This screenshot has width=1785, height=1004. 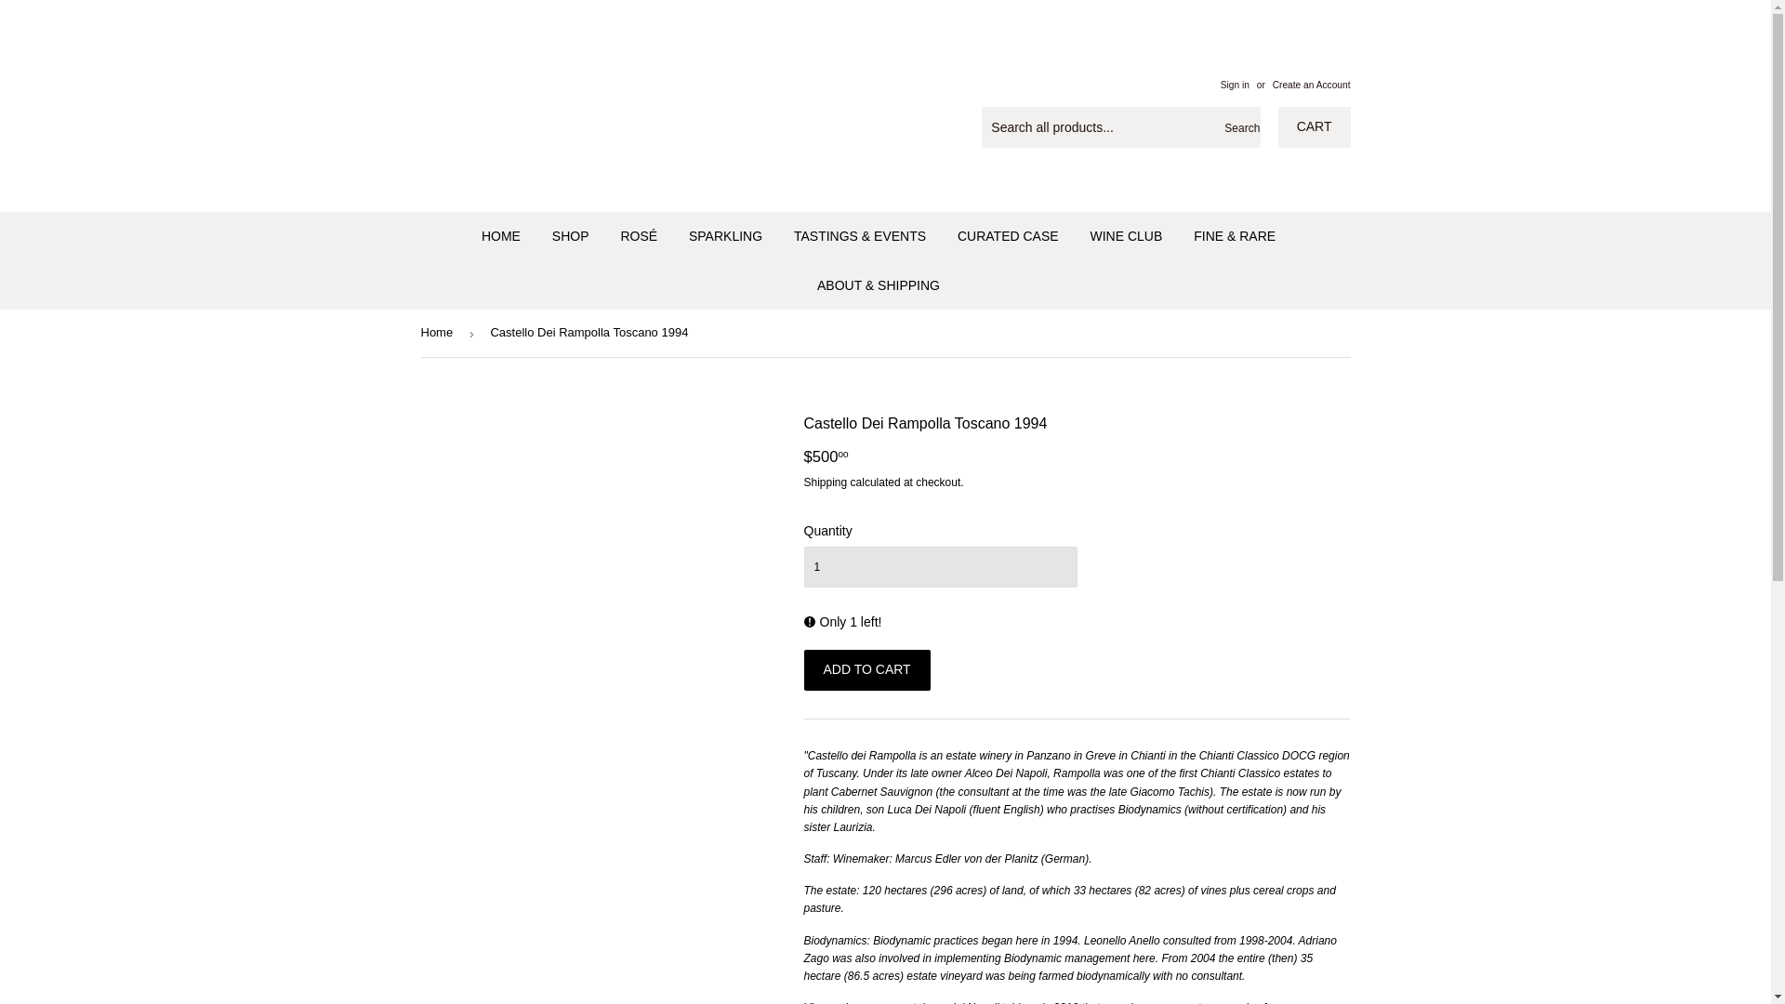 What do you see at coordinates (500, 235) in the screenshot?
I see `HOME` at bounding box center [500, 235].